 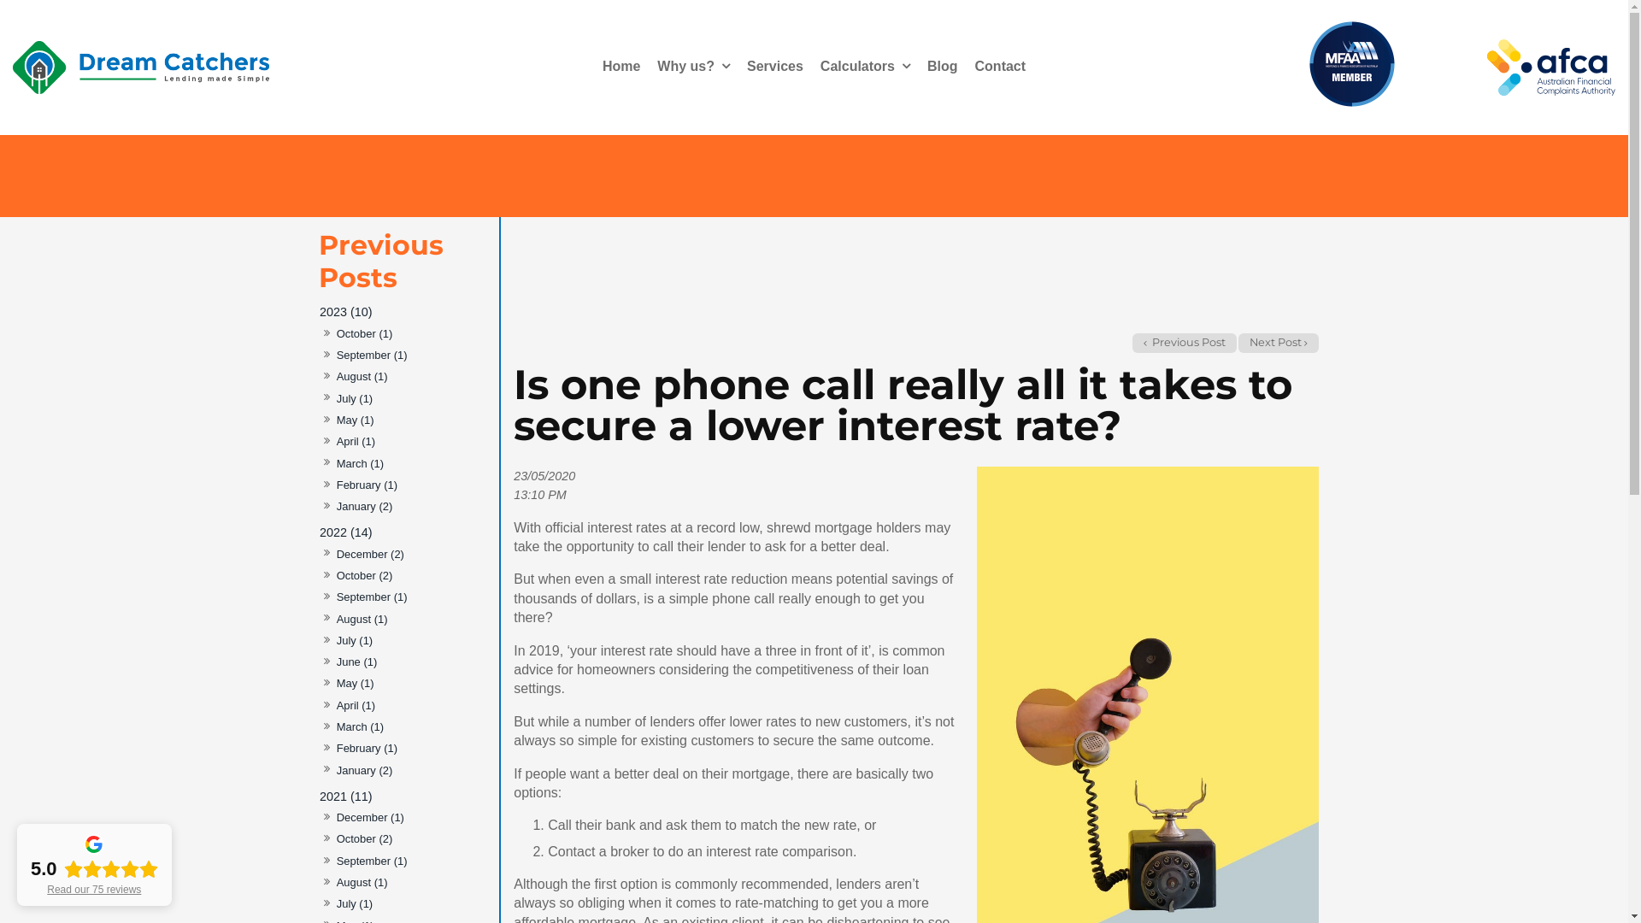 I want to click on June (1), so click(x=356, y=663).